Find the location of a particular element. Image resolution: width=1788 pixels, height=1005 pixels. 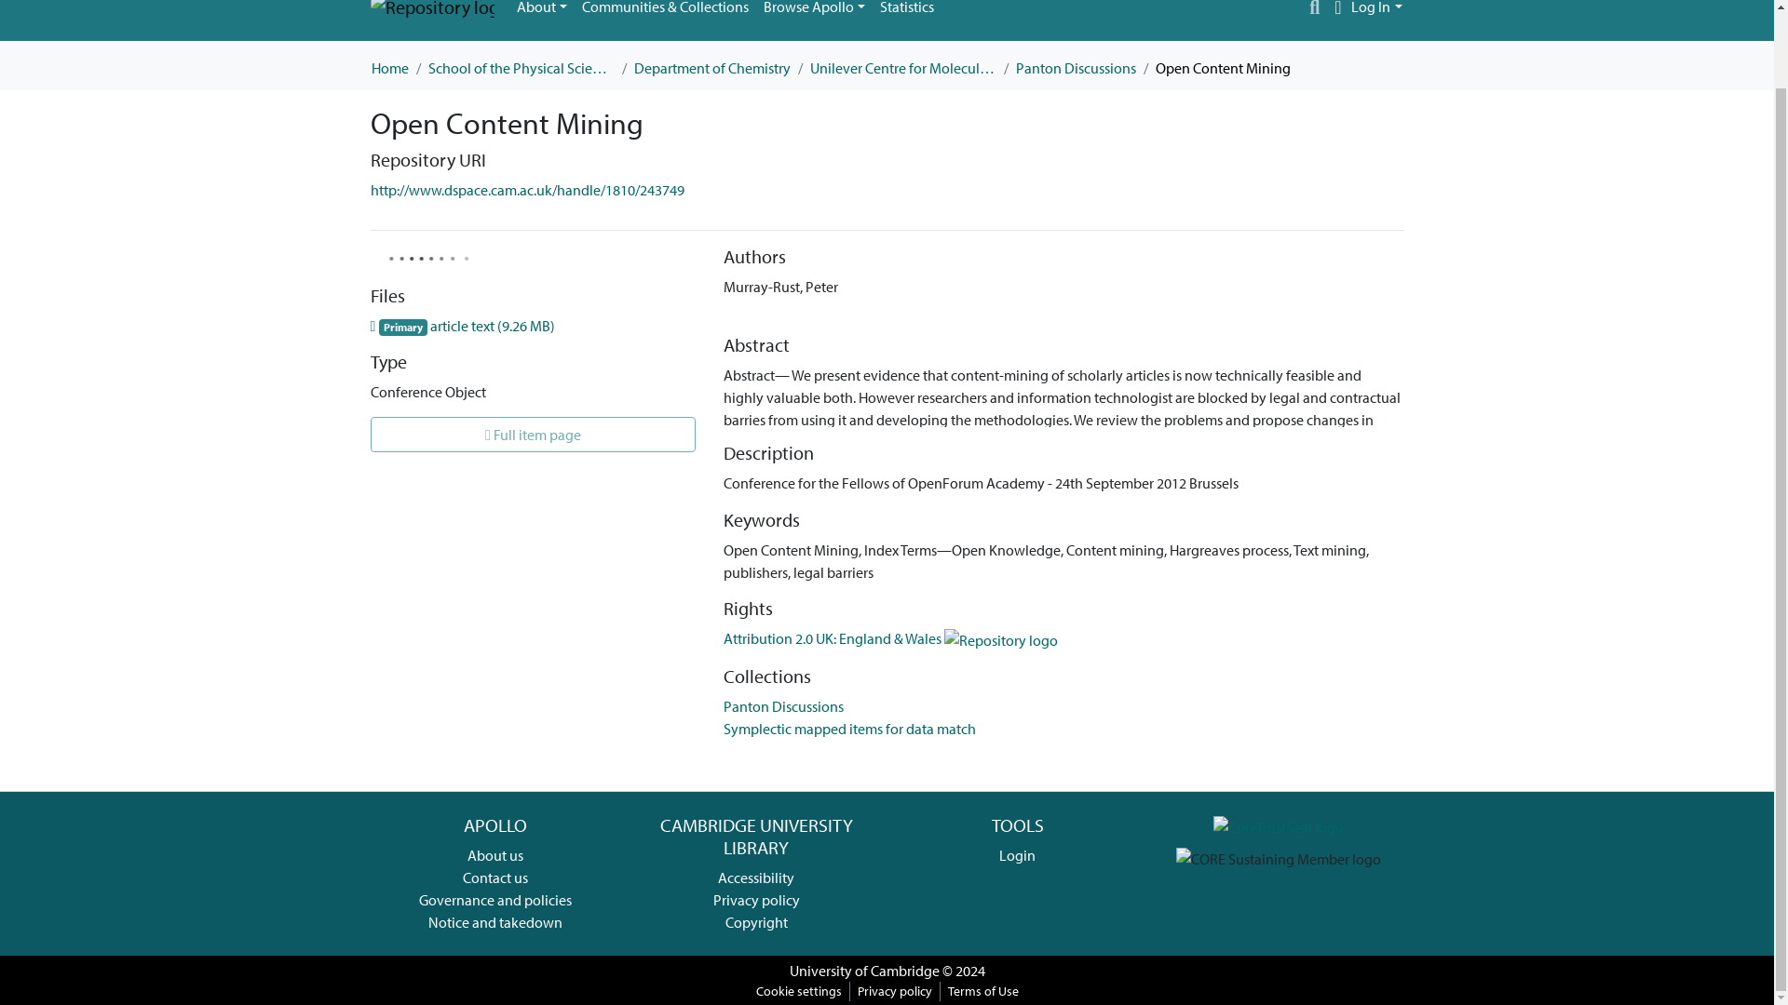

Home is located at coordinates (388, 67).